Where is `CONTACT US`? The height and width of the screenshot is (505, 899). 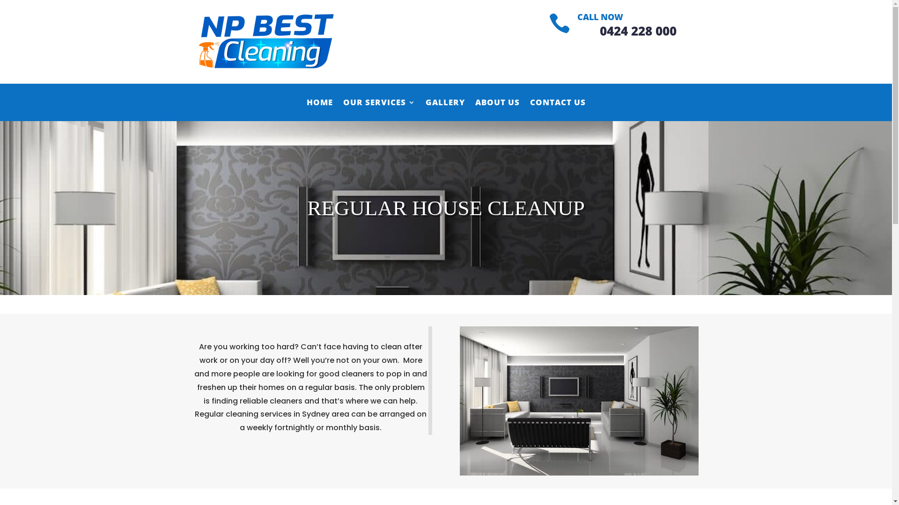
CONTACT US is located at coordinates (558, 109).